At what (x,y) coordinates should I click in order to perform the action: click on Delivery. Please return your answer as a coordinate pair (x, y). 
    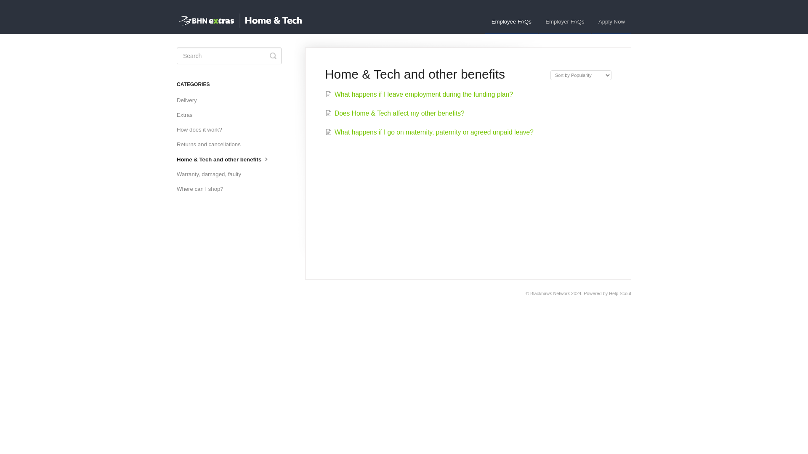
    Looking at the image, I should click on (190, 100).